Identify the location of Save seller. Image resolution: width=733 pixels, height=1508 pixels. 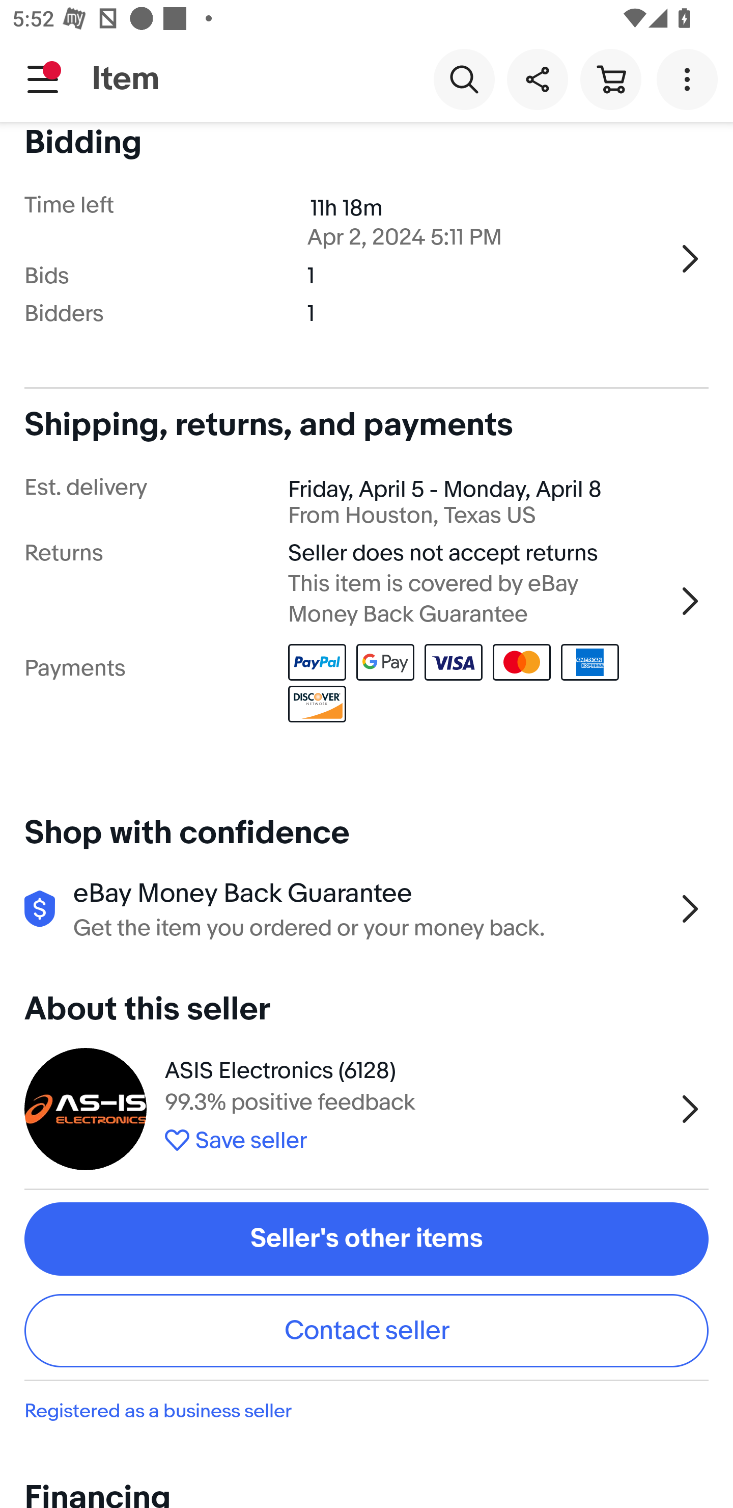
(415, 1137).